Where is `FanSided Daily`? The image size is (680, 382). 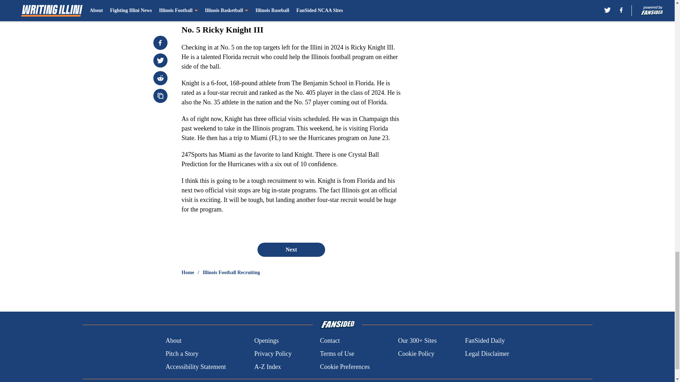
FanSided Daily is located at coordinates (485, 341).